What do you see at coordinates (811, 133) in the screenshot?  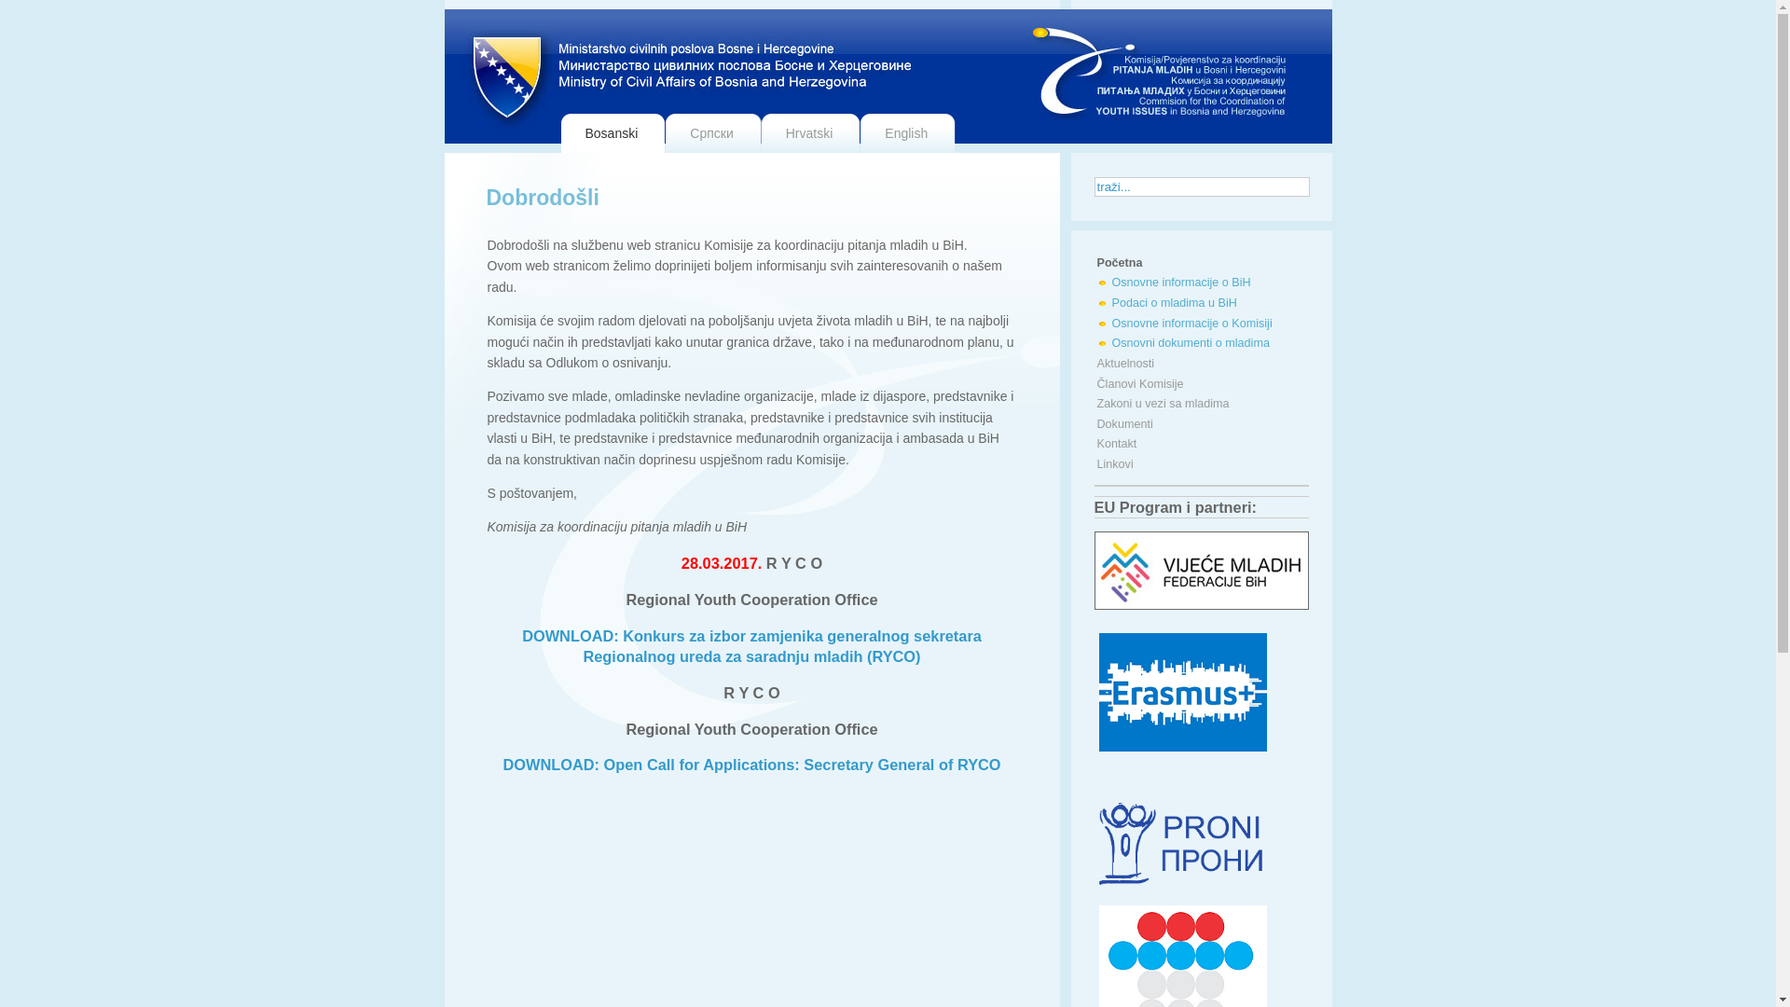 I see `Hrvatski` at bounding box center [811, 133].